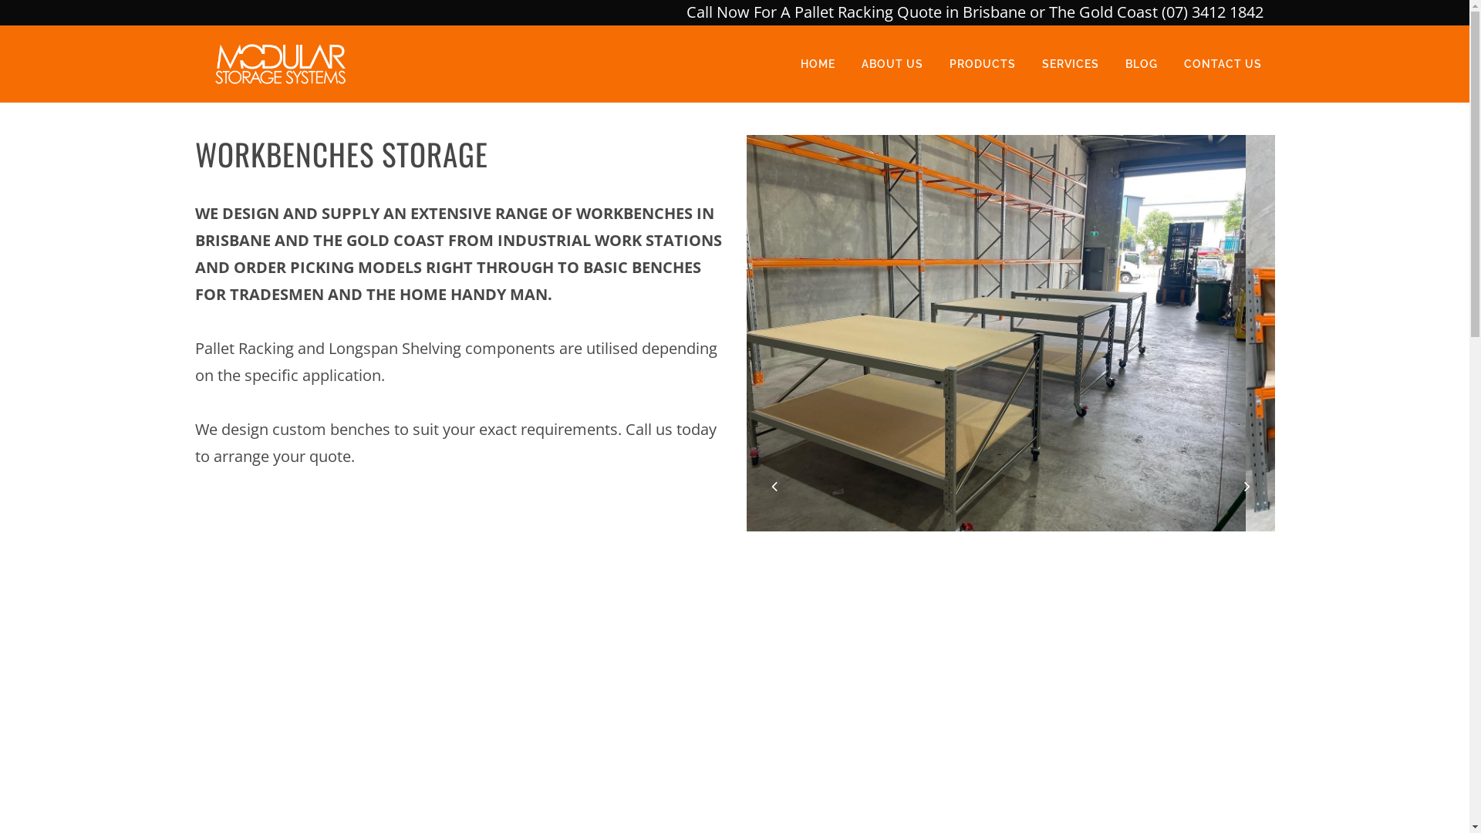 Image resolution: width=1481 pixels, height=833 pixels. Describe the element at coordinates (1142, 64) in the screenshot. I see `BLOG` at that location.